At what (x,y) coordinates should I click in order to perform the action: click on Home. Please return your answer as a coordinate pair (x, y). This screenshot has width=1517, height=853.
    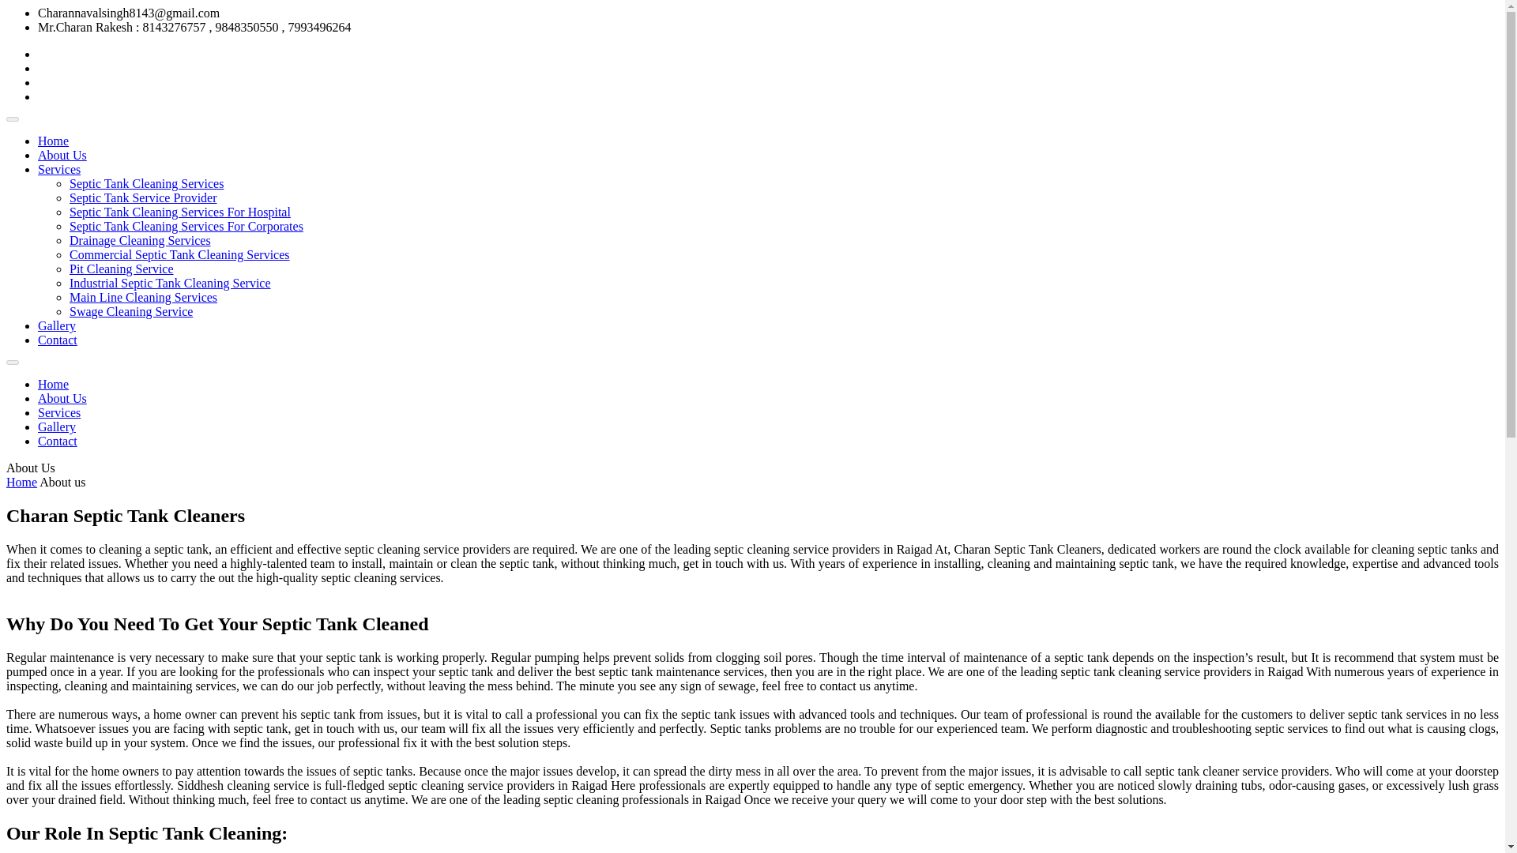
    Looking at the image, I should click on (53, 141).